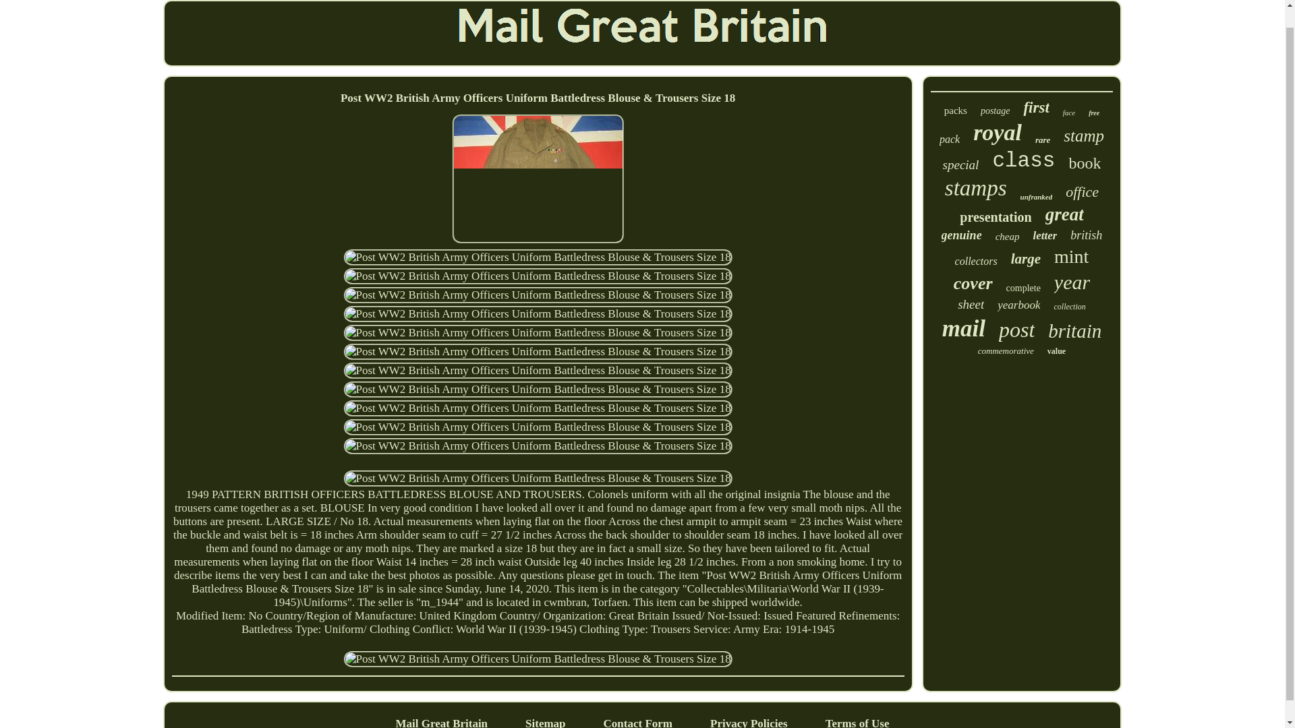 The image size is (1295, 728). Describe the element at coordinates (1036, 107) in the screenshot. I see `first` at that location.